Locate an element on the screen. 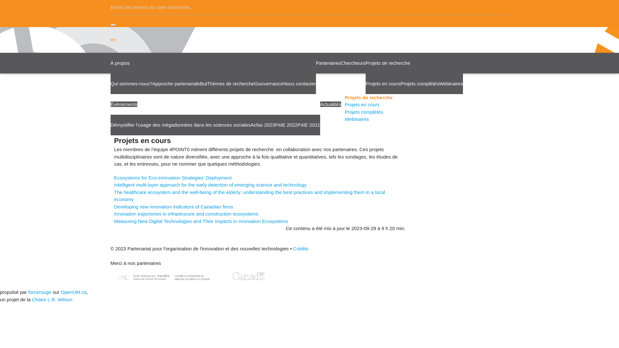 The height and width of the screenshot is (348, 619). Chaire L.R. Wilson is located at coordinates (52, 300).